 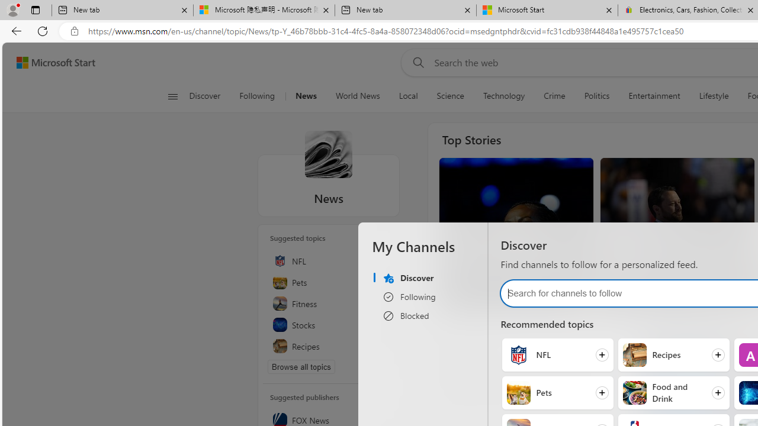 What do you see at coordinates (515, 259) in the screenshot?
I see `Michelle Obama lifts up Harris while lambasting Trump` at bounding box center [515, 259].